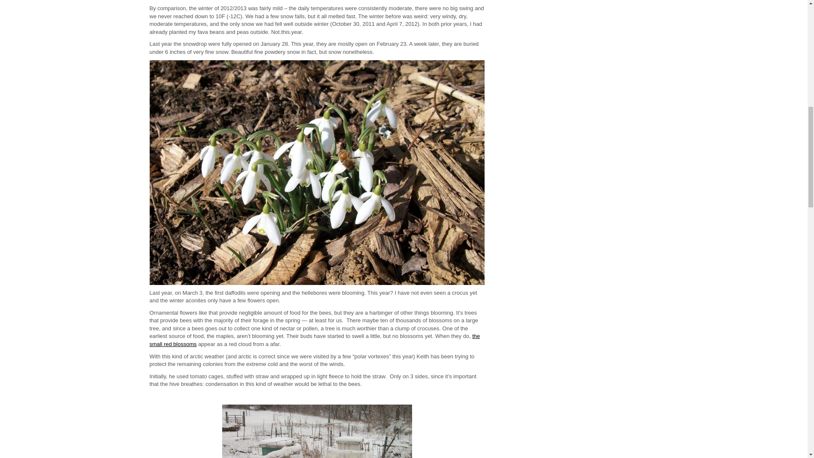 The image size is (814, 458). I want to click on the small red blossoms, so click(314, 340).